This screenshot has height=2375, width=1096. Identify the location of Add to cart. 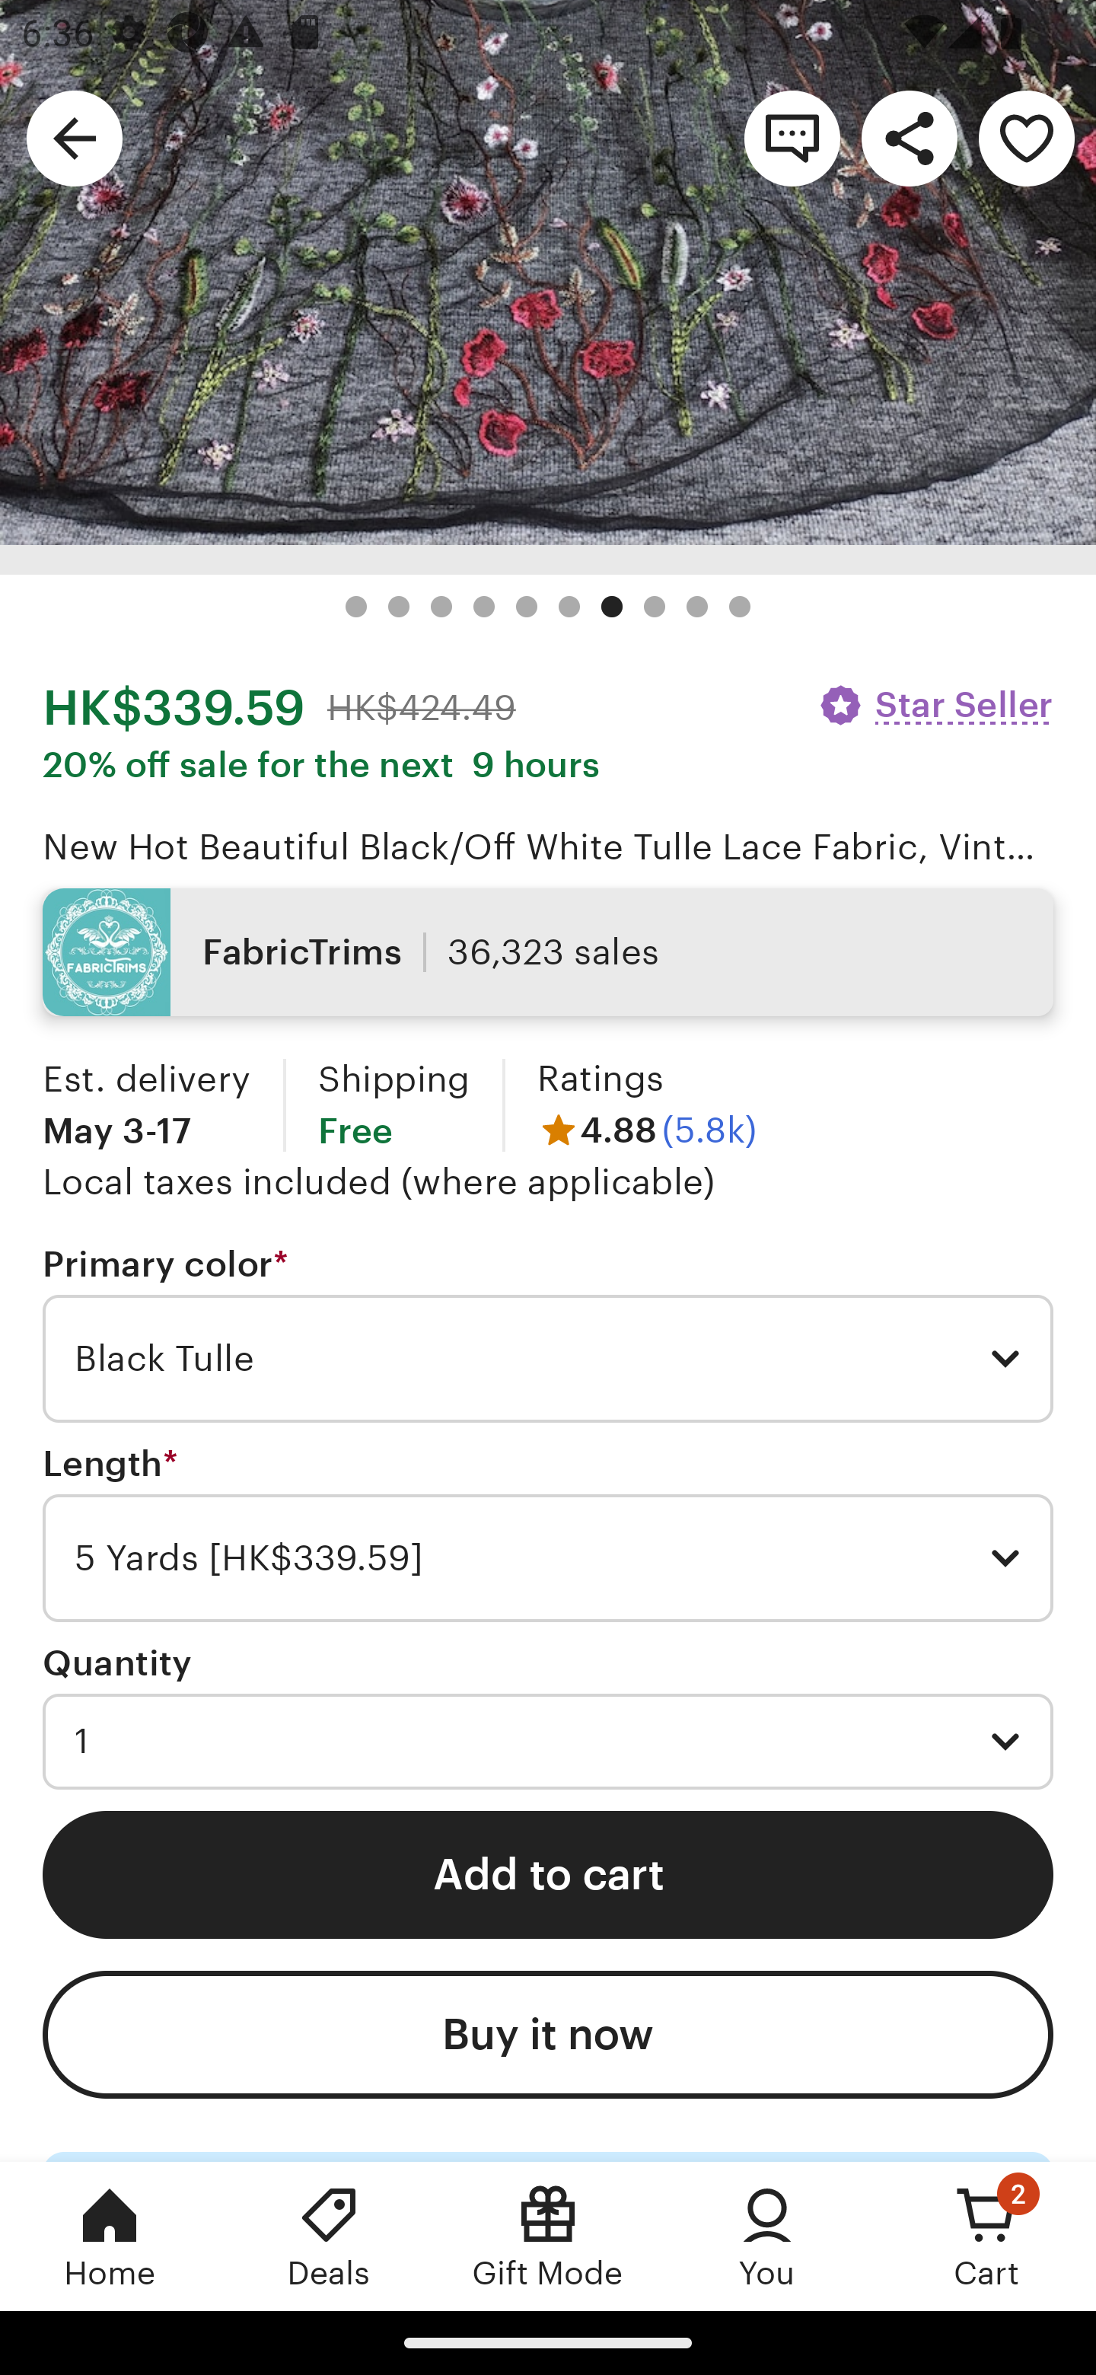
(548, 1873).